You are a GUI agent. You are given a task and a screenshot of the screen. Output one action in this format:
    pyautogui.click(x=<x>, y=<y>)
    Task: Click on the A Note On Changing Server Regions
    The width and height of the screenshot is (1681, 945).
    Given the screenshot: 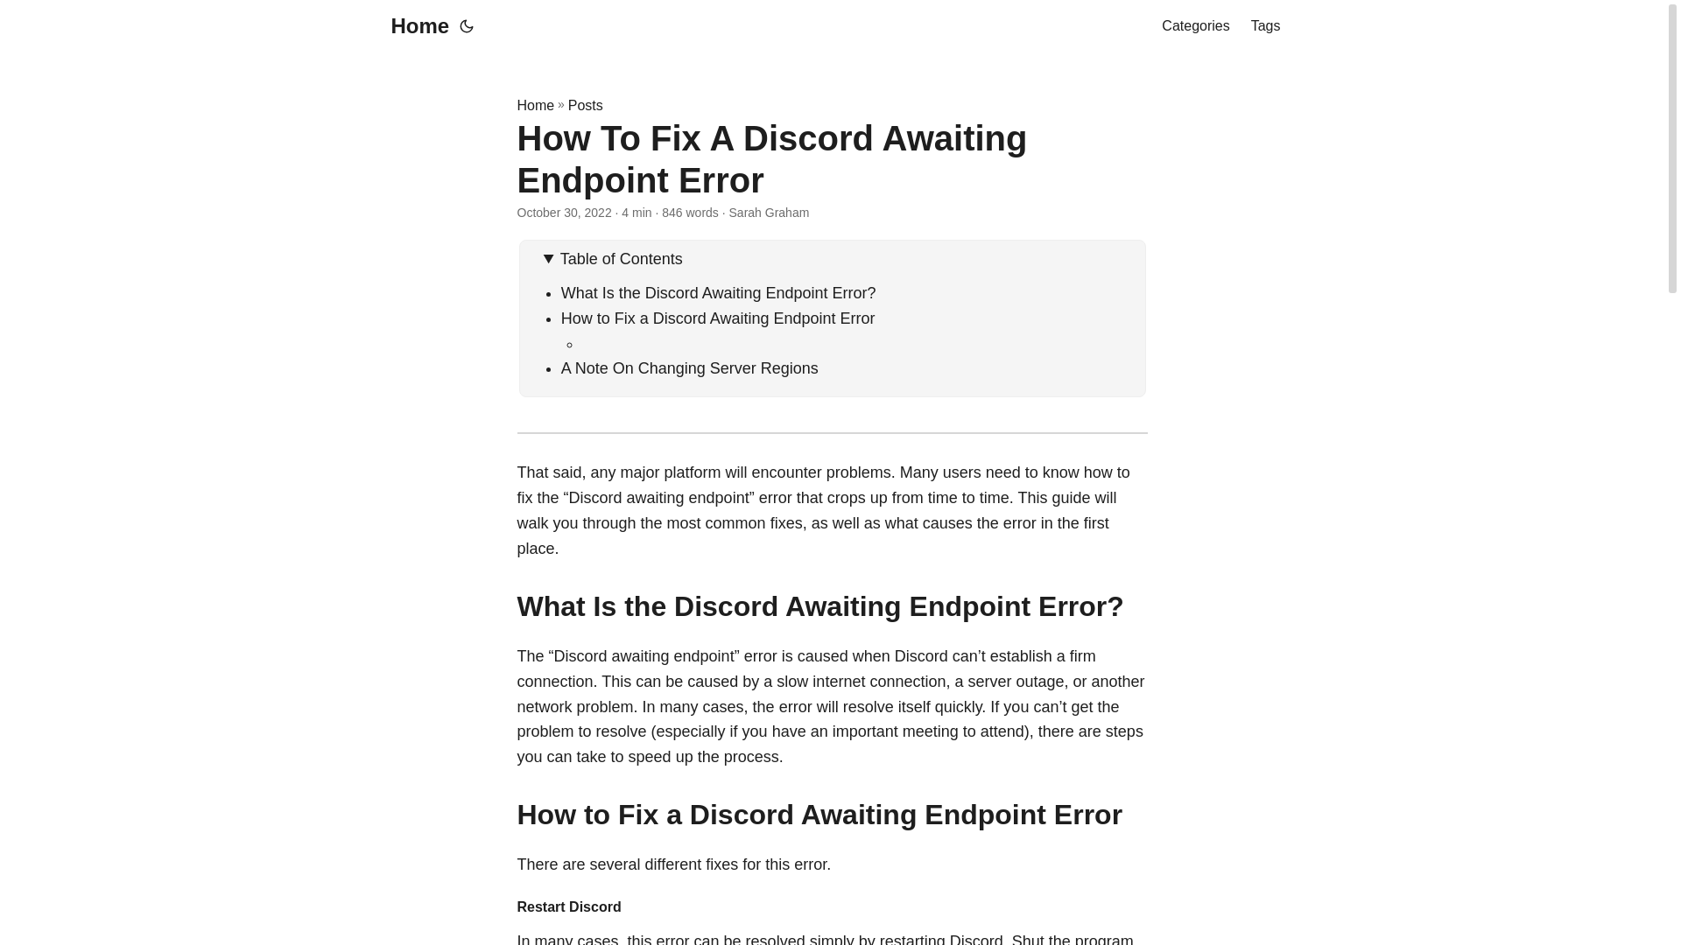 What is the action you would take?
    pyautogui.click(x=690, y=367)
    